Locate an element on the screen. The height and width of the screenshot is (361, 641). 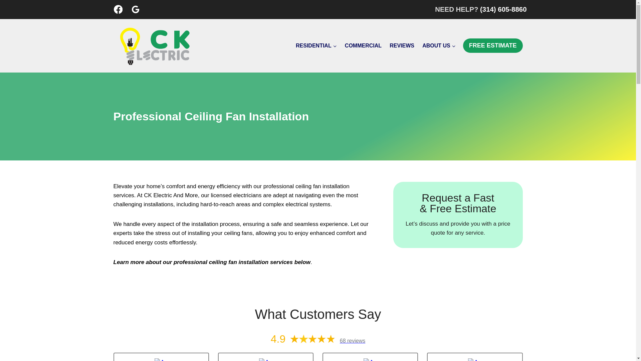
COMMERCIAL is located at coordinates (363, 45).